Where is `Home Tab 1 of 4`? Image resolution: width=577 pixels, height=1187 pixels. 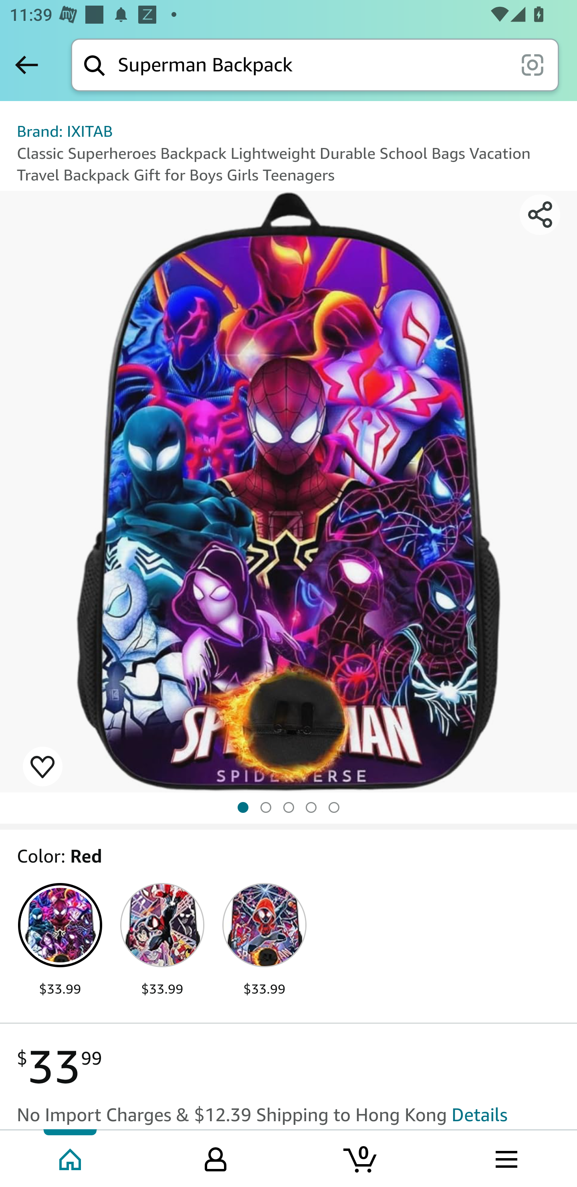 Home Tab 1 of 4 is located at coordinates (71, 1158).